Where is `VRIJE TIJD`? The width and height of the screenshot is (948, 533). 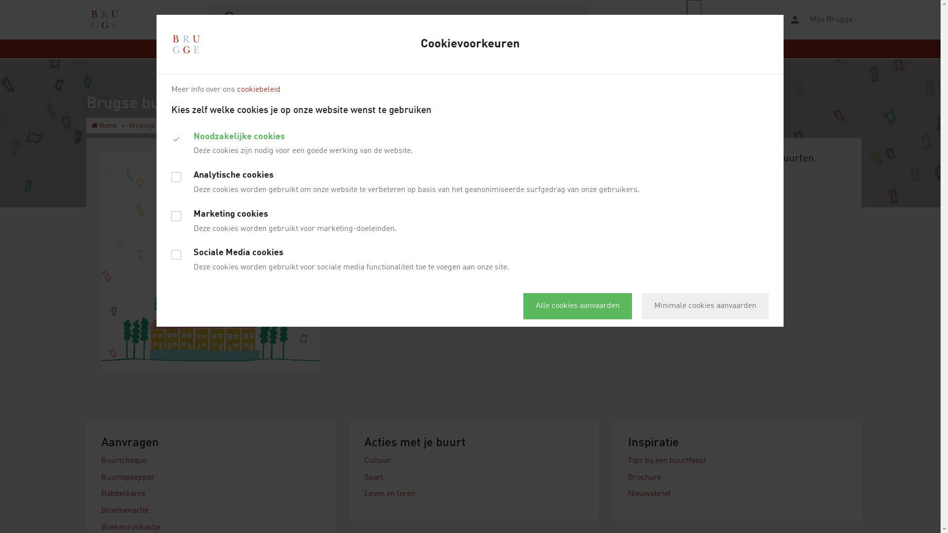 VRIJE TIJD is located at coordinates (454, 49).